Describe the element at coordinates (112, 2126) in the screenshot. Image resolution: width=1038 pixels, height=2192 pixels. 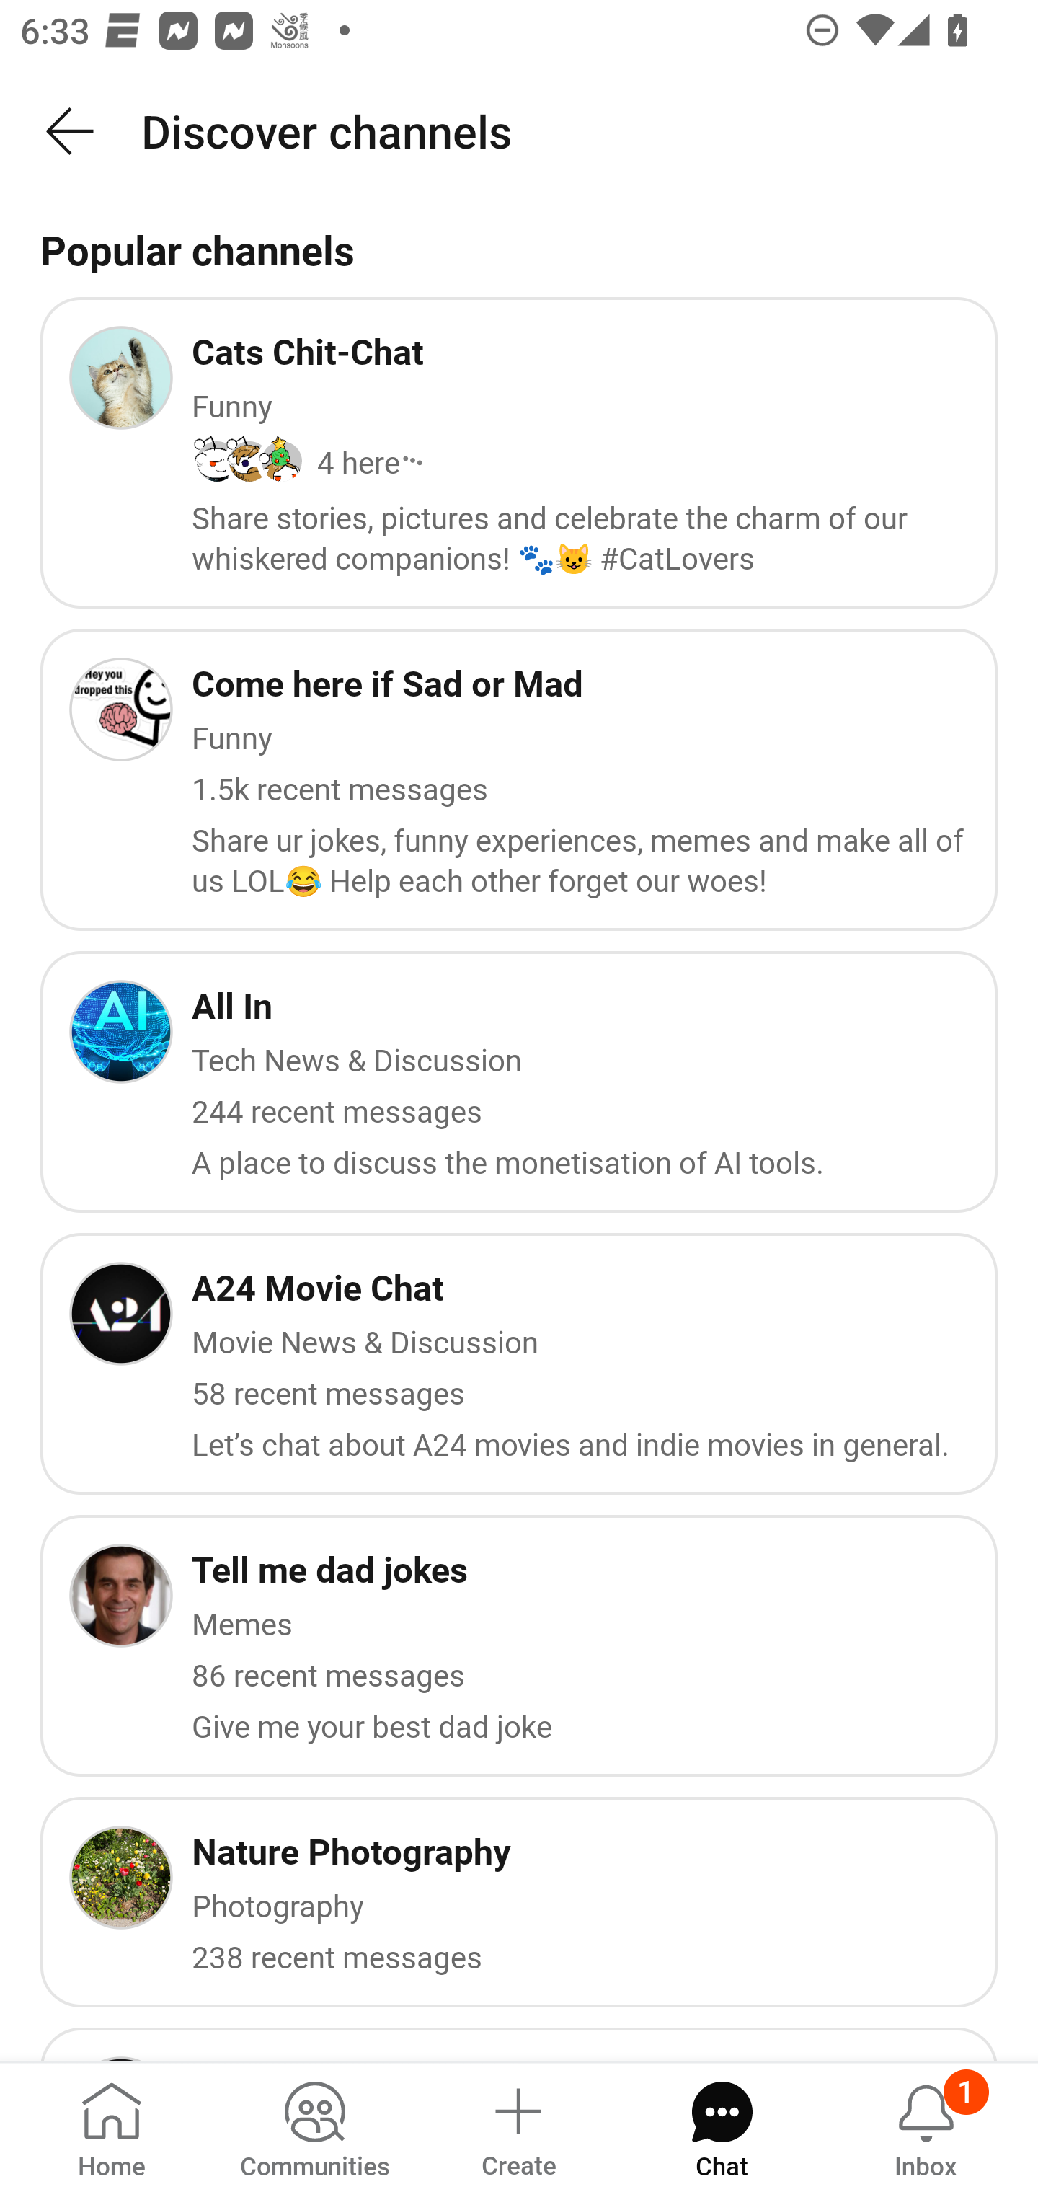
I see `Home` at that location.